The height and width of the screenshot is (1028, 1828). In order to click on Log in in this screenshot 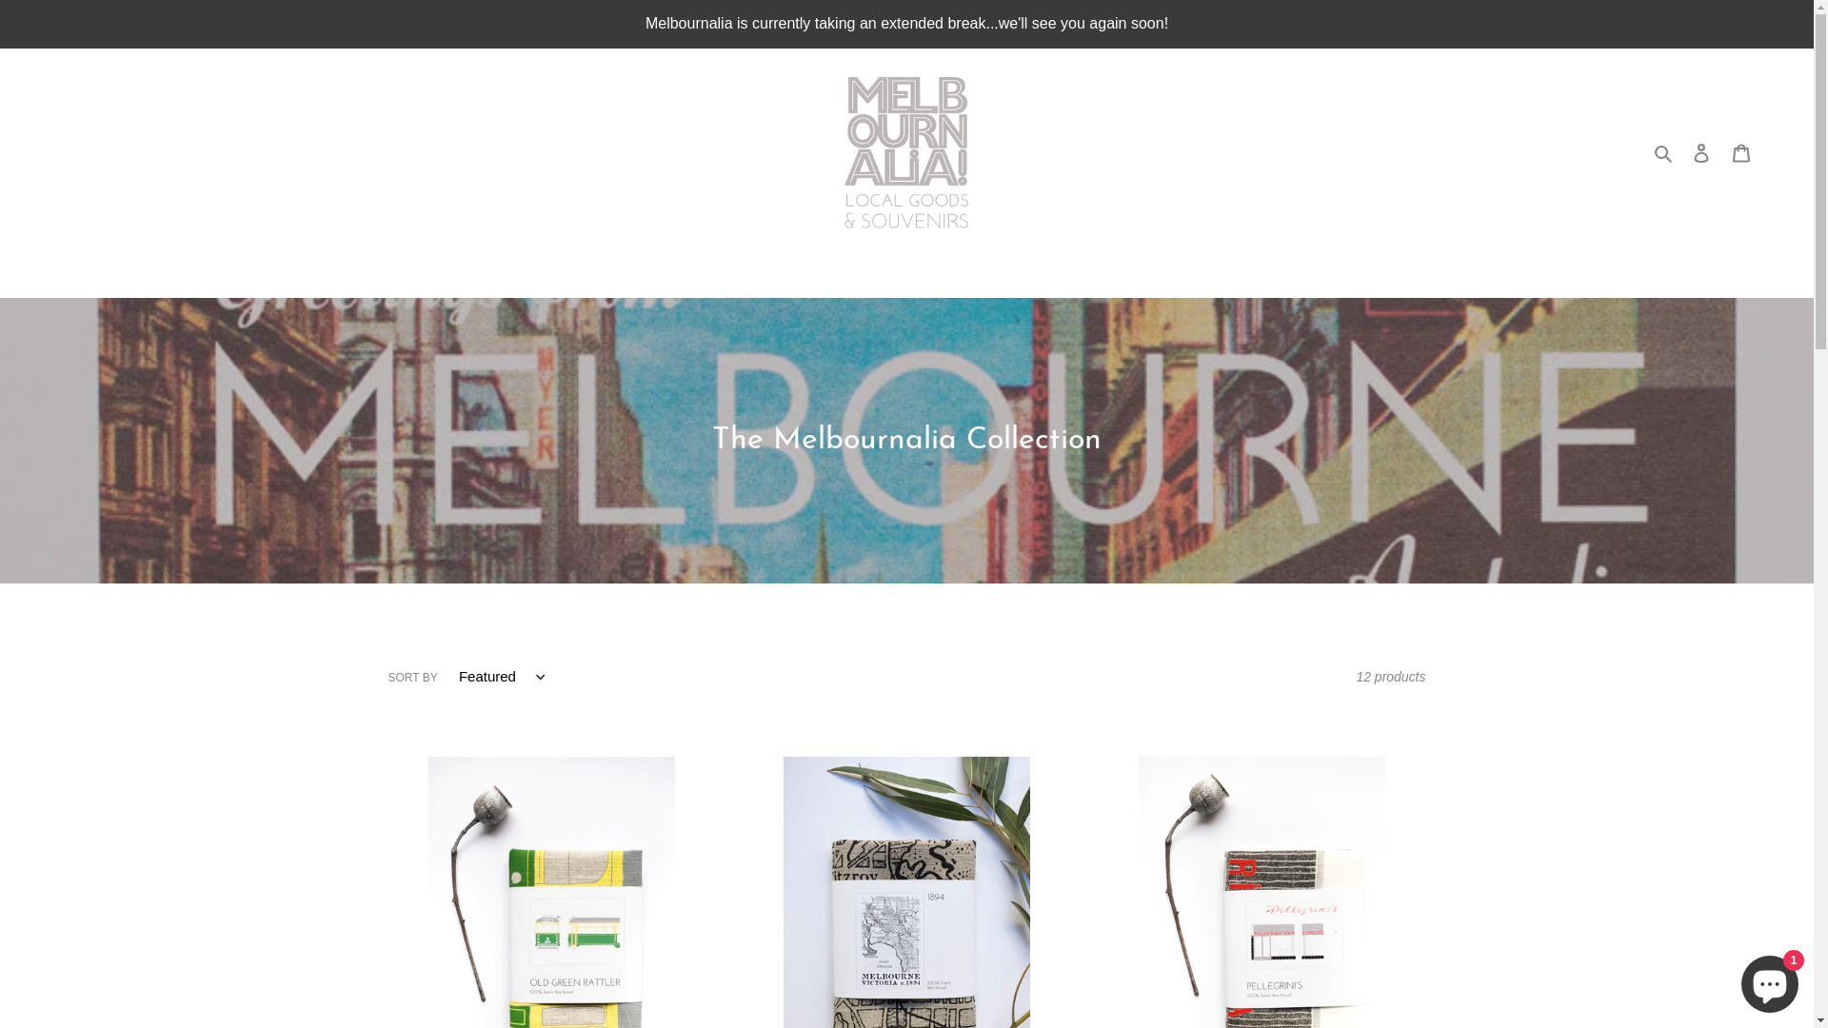, I will do `click(1701, 152)`.